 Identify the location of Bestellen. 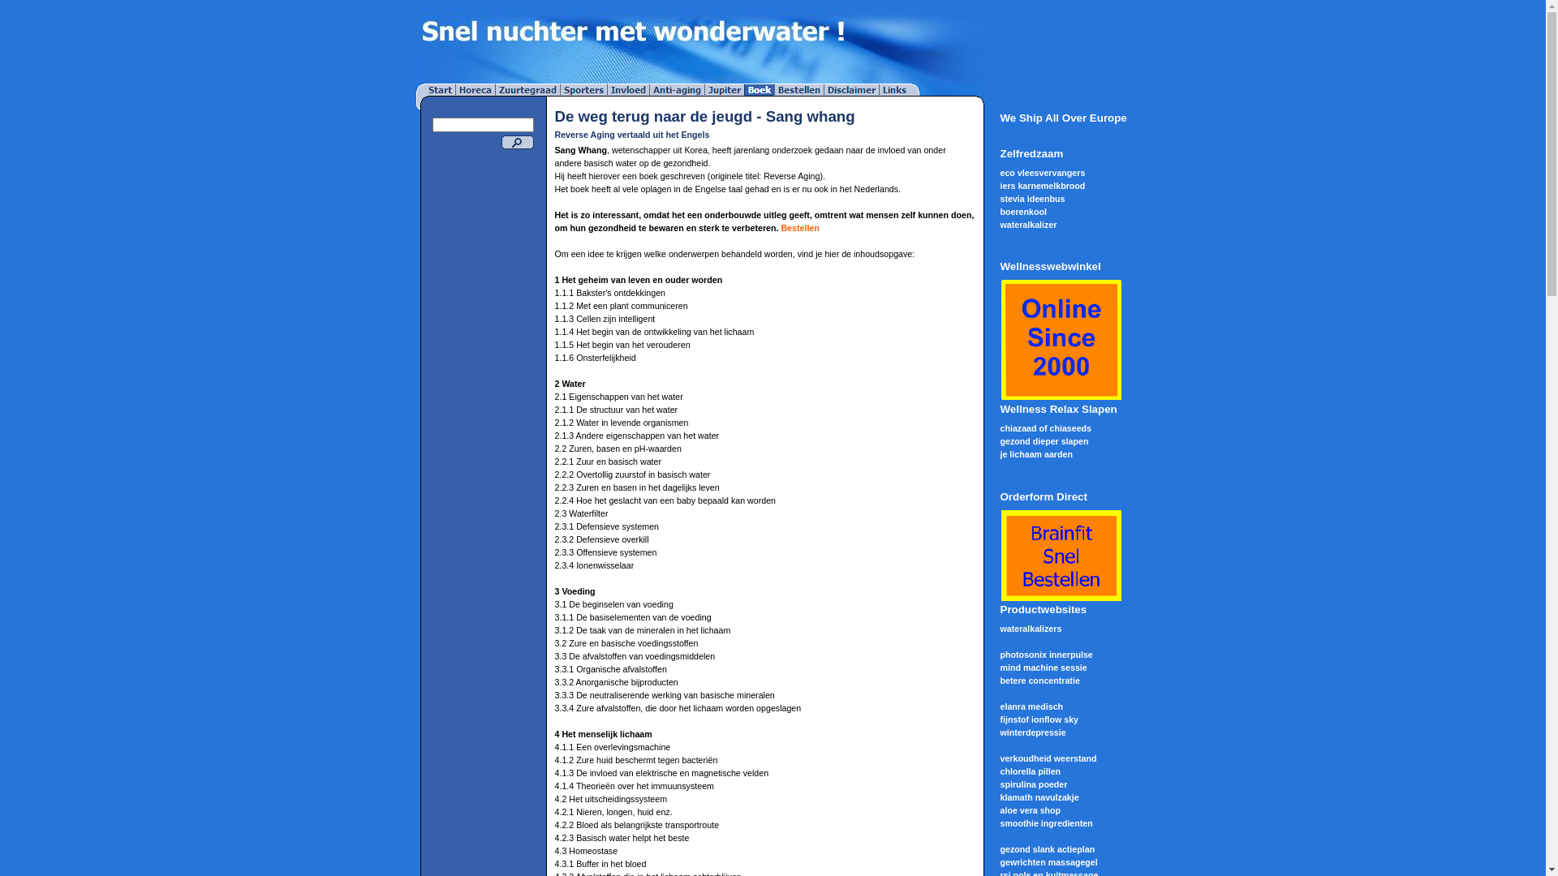
(800, 228).